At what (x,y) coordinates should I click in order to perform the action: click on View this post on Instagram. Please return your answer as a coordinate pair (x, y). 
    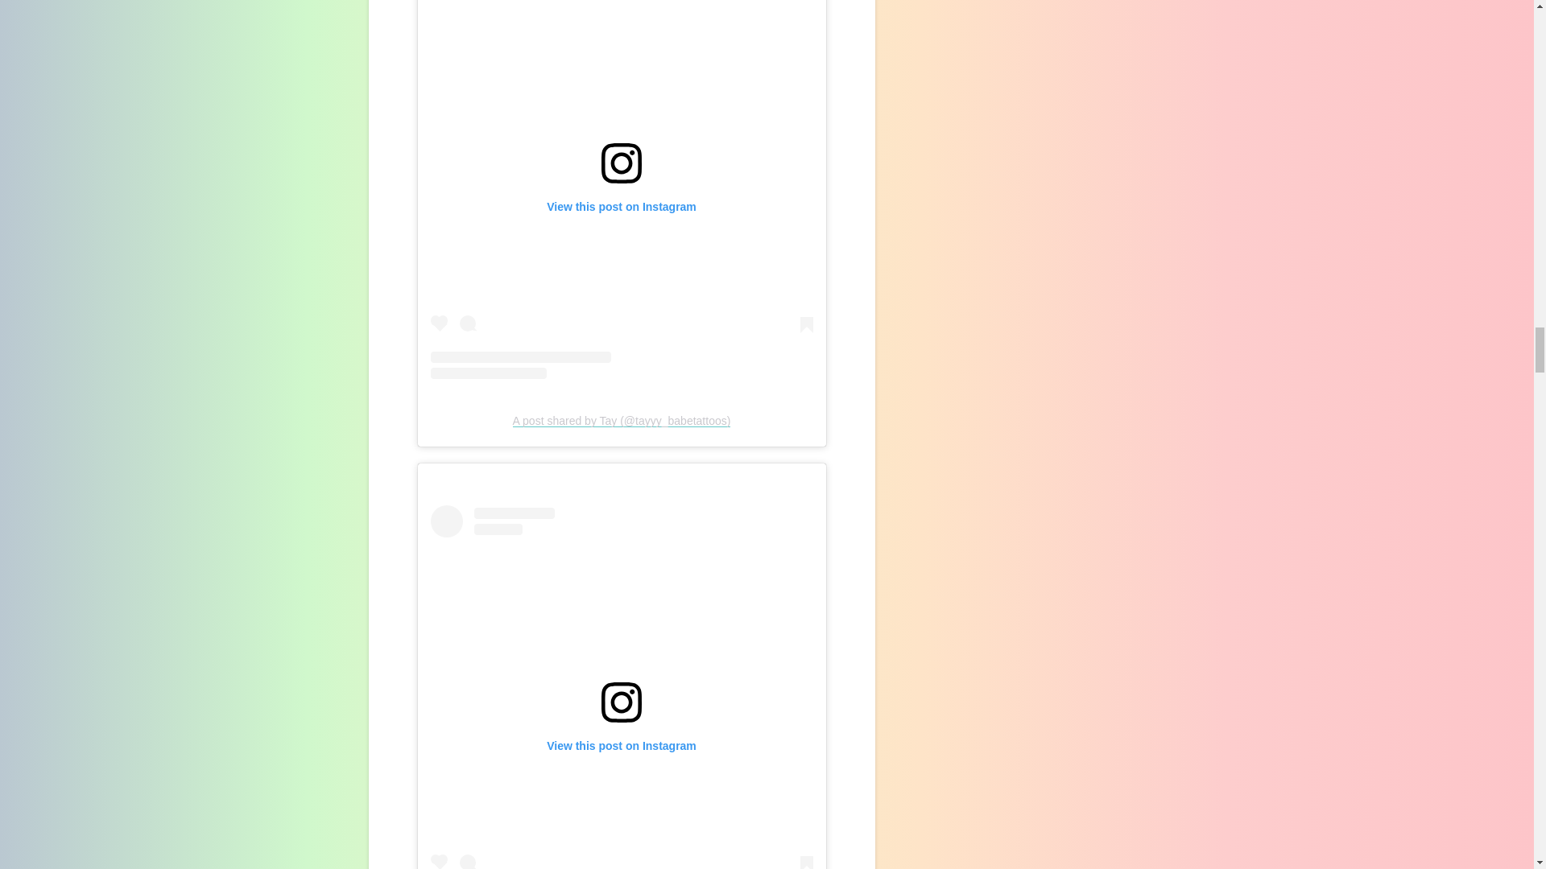
    Looking at the image, I should click on (621, 687).